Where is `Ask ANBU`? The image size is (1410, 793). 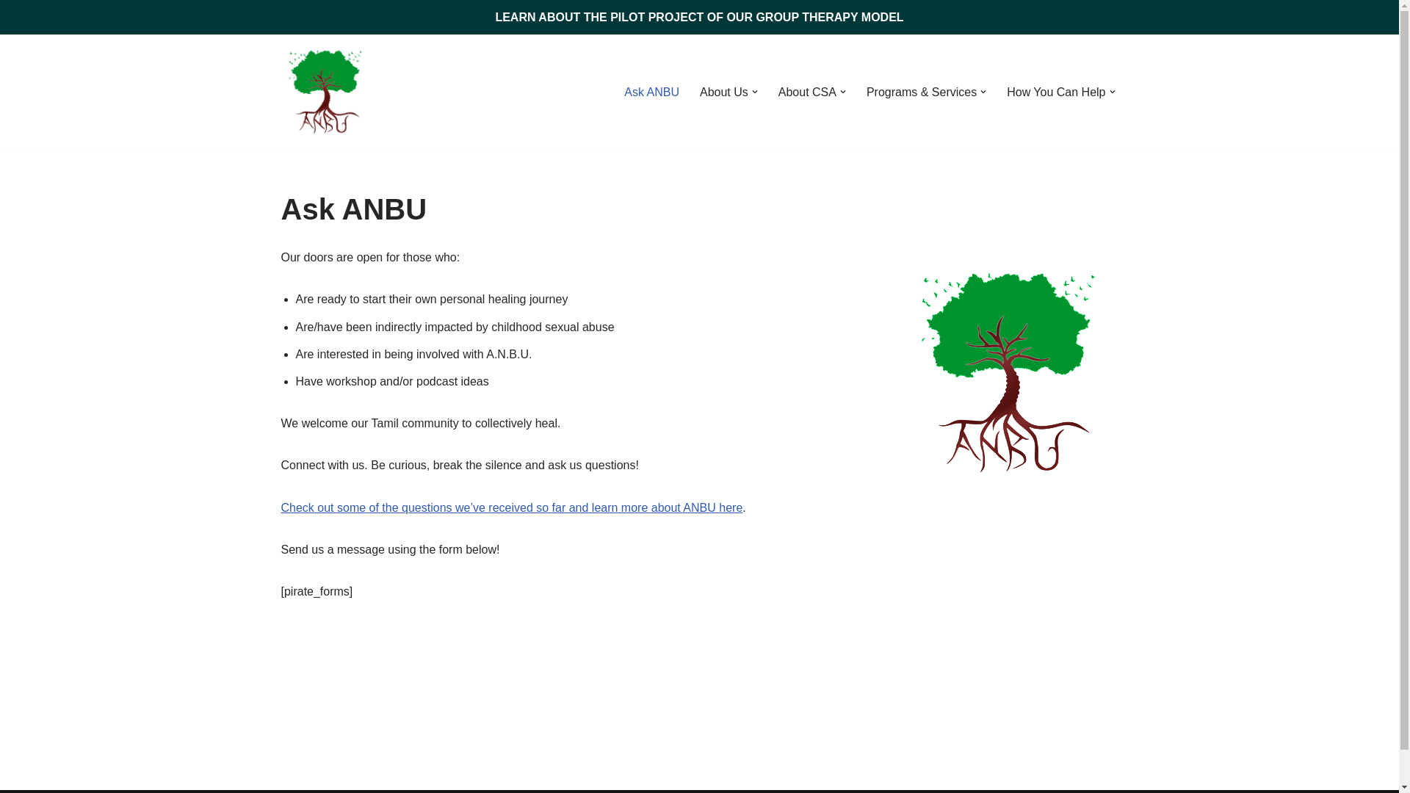
Ask ANBU is located at coordinates (652, 93).